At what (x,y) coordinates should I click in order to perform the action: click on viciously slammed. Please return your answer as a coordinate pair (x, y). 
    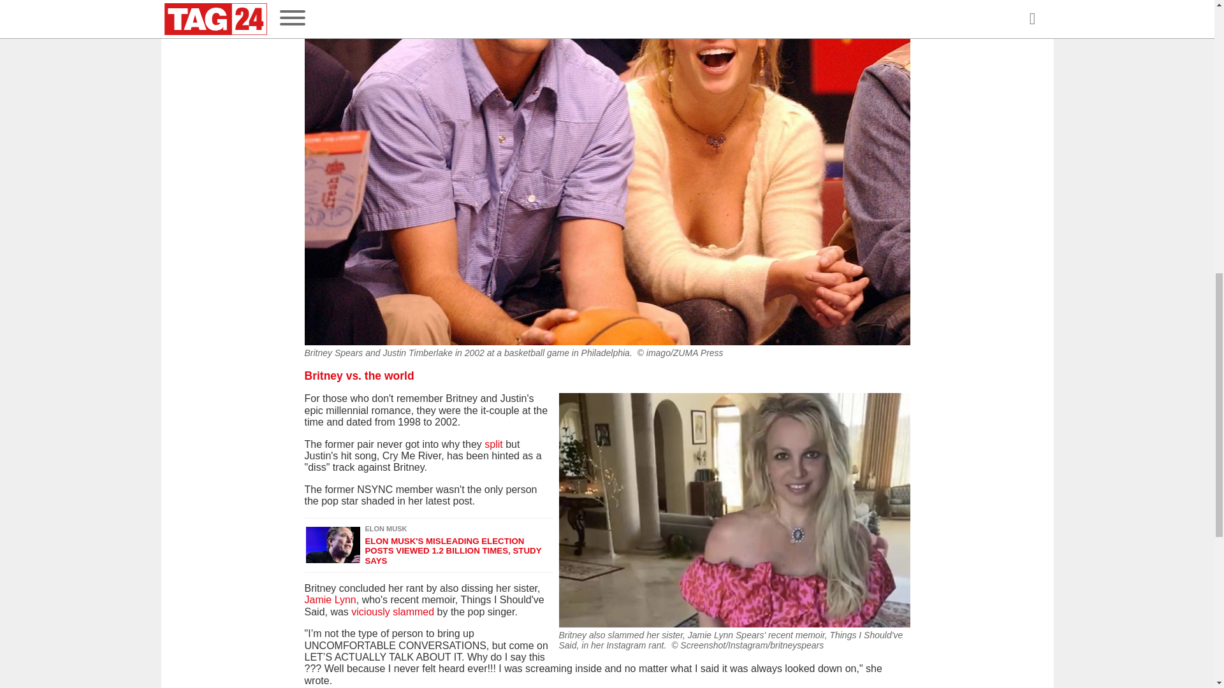
    Looking at the image, I should click on (393, 612).